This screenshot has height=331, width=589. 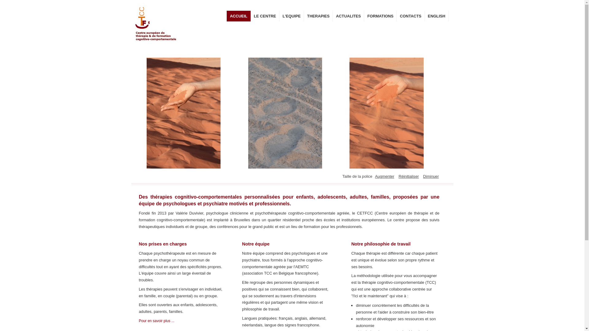 I want to click on ENGLISH, so click(x=437, y=16).